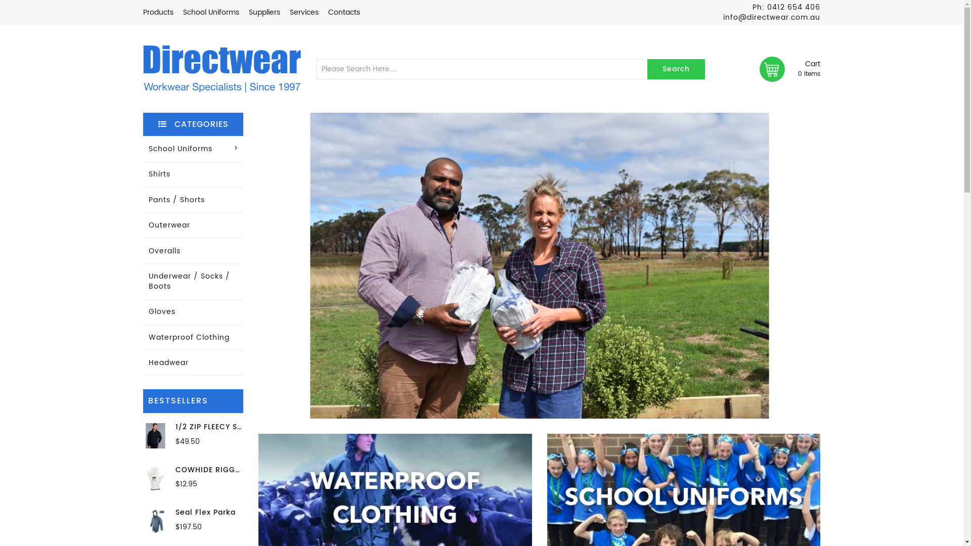  Describe the element at coordinates (790, 69) in the screenshot. I see `Cart
0 items` at that location.